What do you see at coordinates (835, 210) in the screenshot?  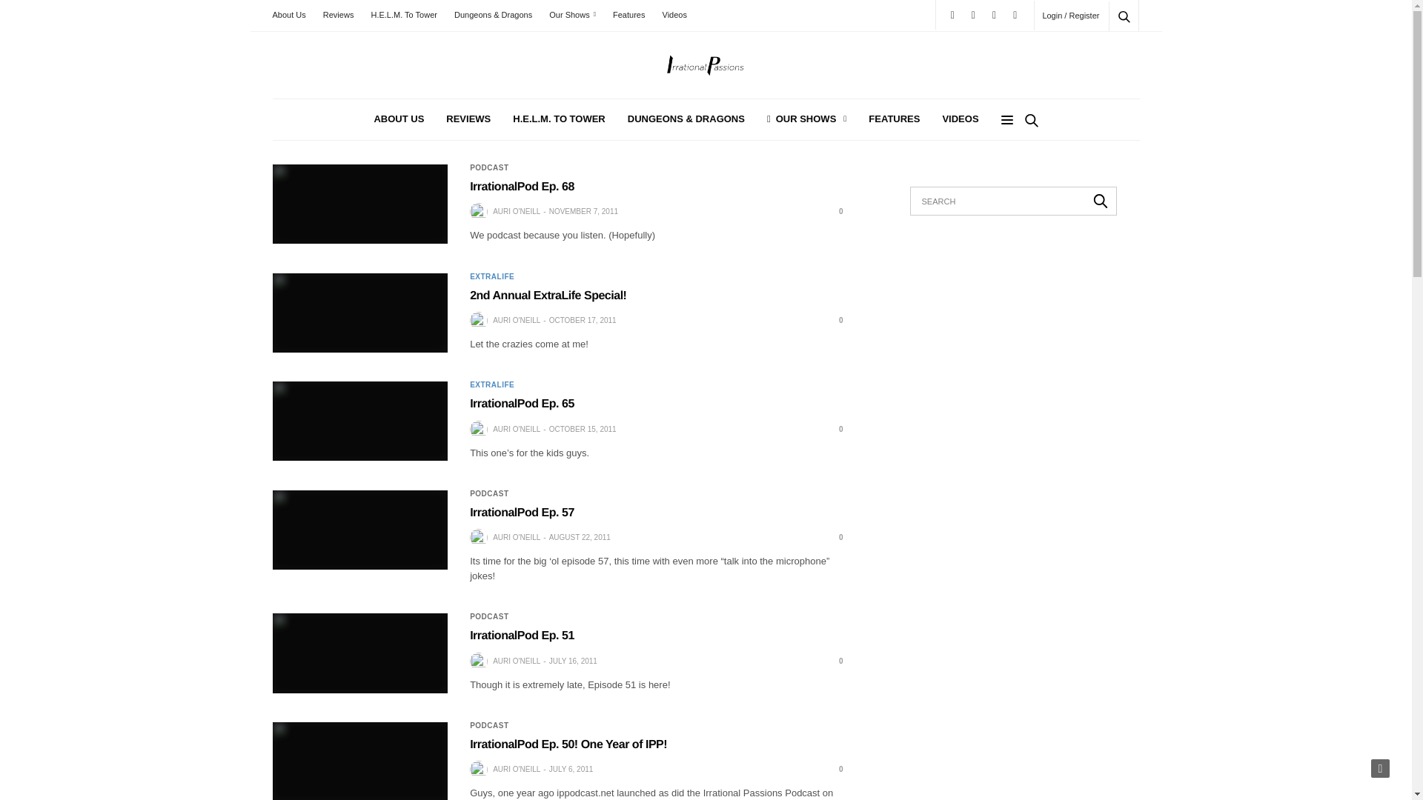 I see `IrrationalPod Ep. 68` at bounding box center [835, 210].